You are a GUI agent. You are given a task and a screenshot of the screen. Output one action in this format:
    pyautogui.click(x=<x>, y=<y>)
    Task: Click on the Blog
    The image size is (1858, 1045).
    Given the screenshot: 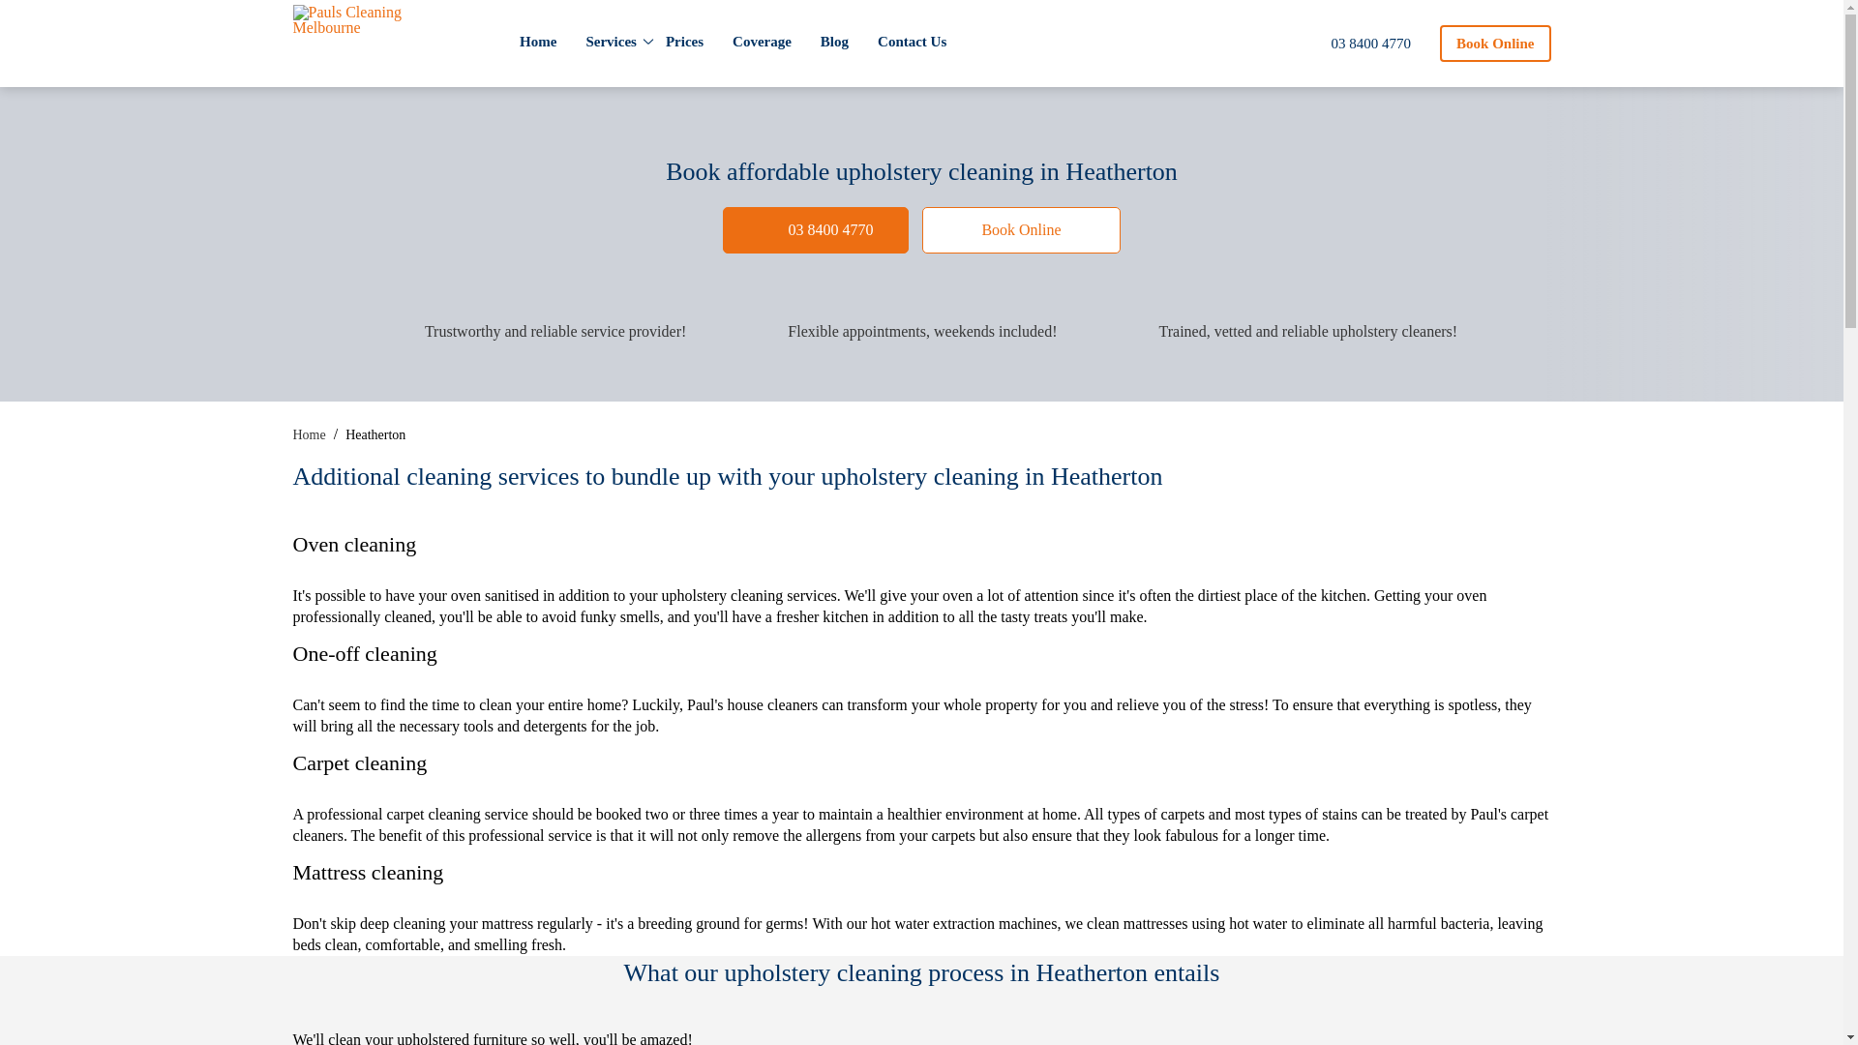 What is the action you would take?
    pyautogui.click(x=834, y=41)
    